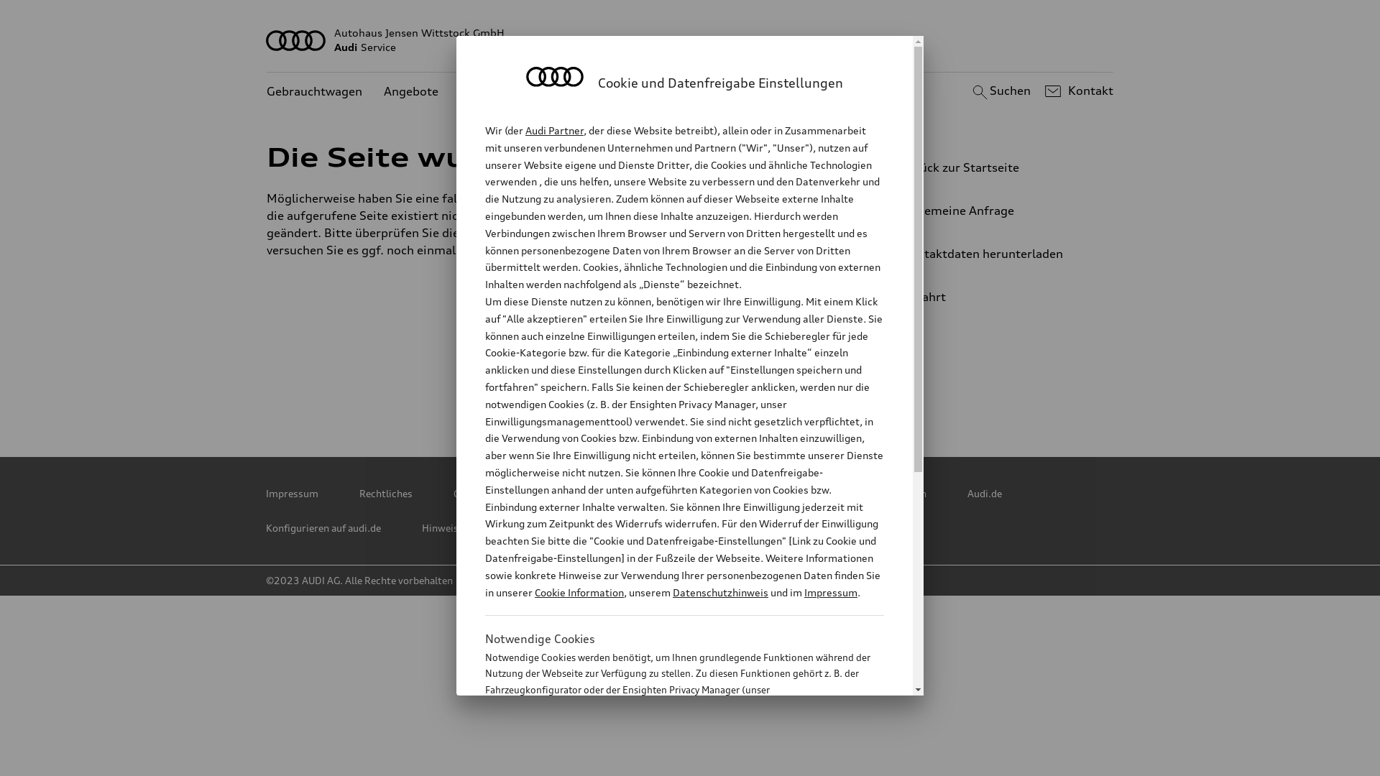 The height and width of the screenshot is (776, 1380). What do you see at coordinates (566, 389) in the screenshot?
I see `Twitter` at bounding box center [566, 389].